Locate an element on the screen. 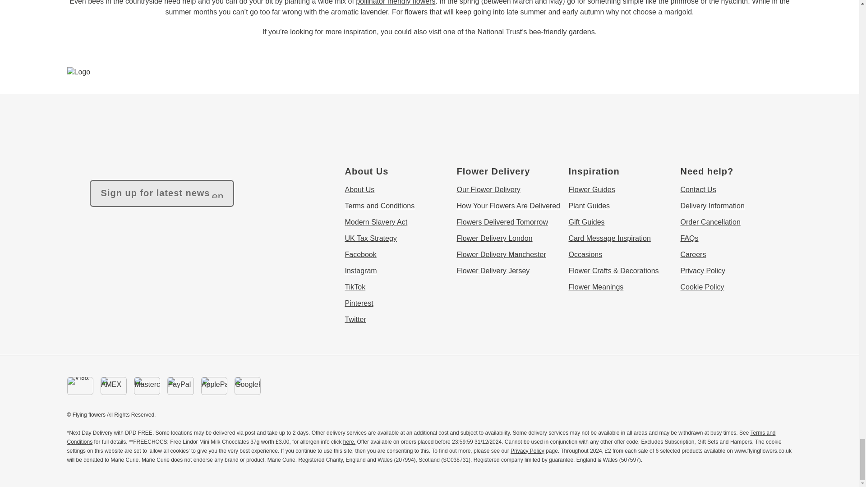 This screenshot has width=866, height=487. Privacy is located at coordinates (528, 450).